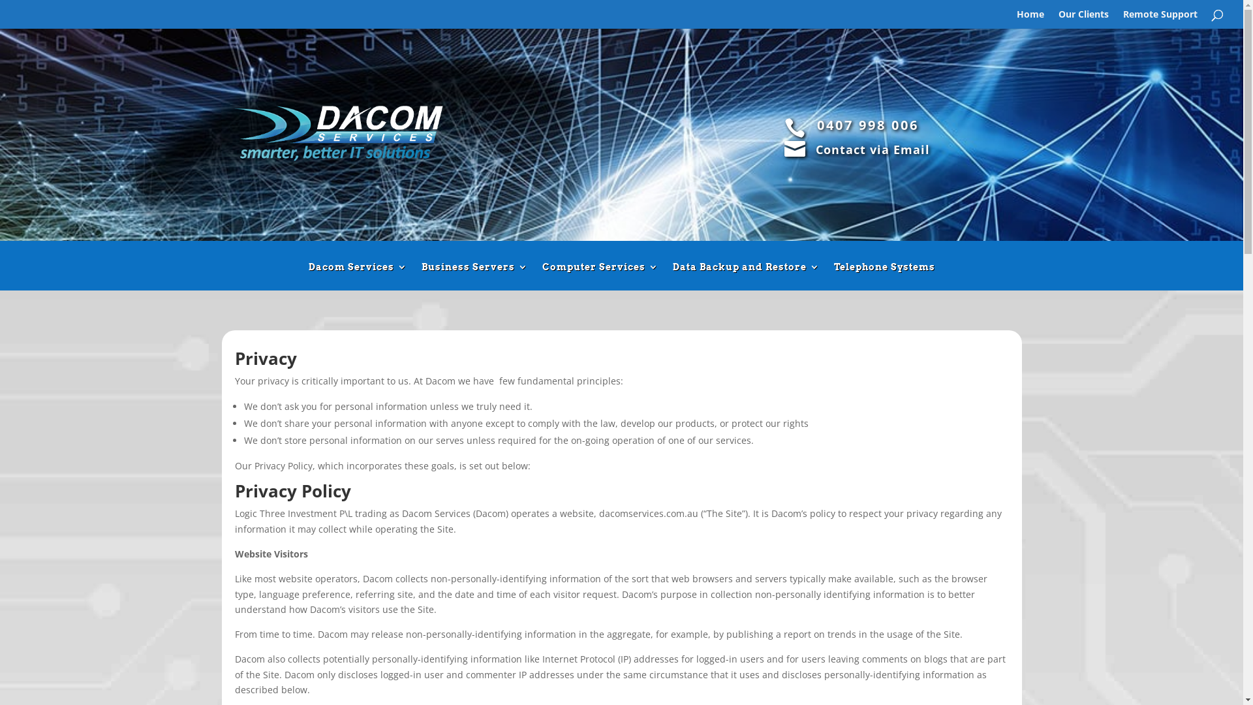 This screenshot has width=1253, height=705. Describe the element at coordinates (868, 125) in the screenshot. I see `0407 998 006` at that location.